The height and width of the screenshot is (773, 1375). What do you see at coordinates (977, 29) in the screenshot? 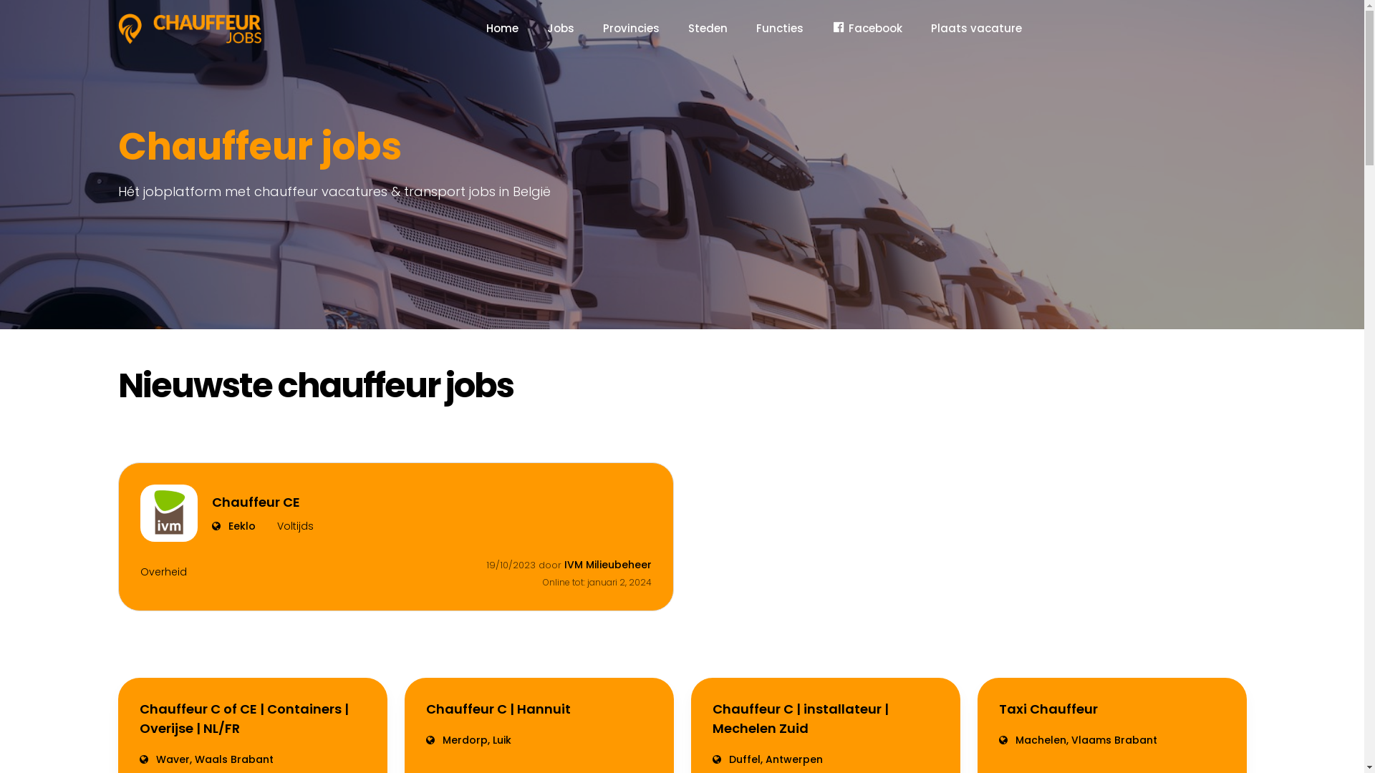
I see `Plaats vacature` at bounding box center [977, 29].